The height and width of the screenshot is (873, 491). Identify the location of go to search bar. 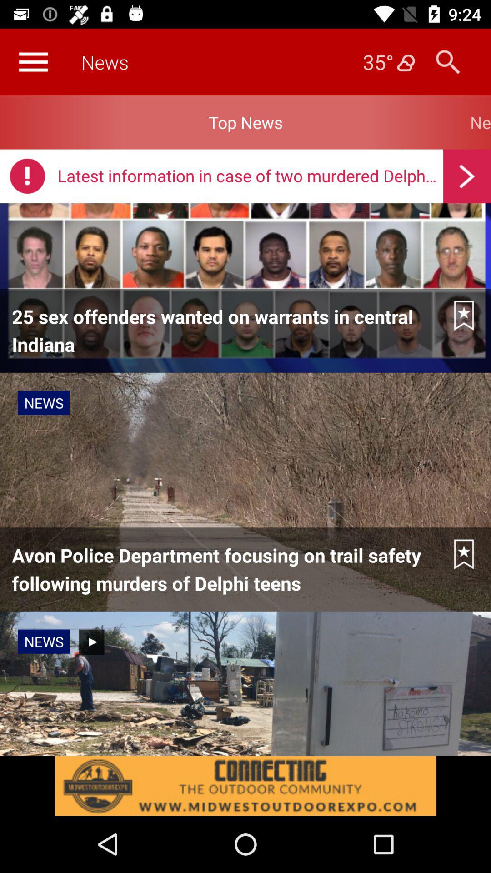
(448, 62).